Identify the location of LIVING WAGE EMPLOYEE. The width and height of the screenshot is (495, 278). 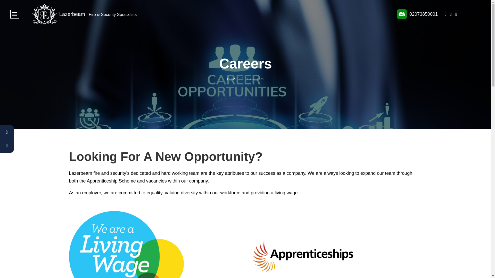
(126, 245).